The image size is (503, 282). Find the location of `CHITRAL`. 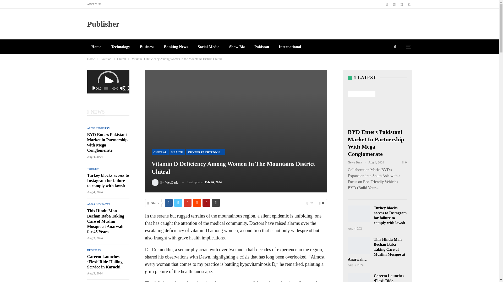

CHITRAL is located at coordinates (160, 152).